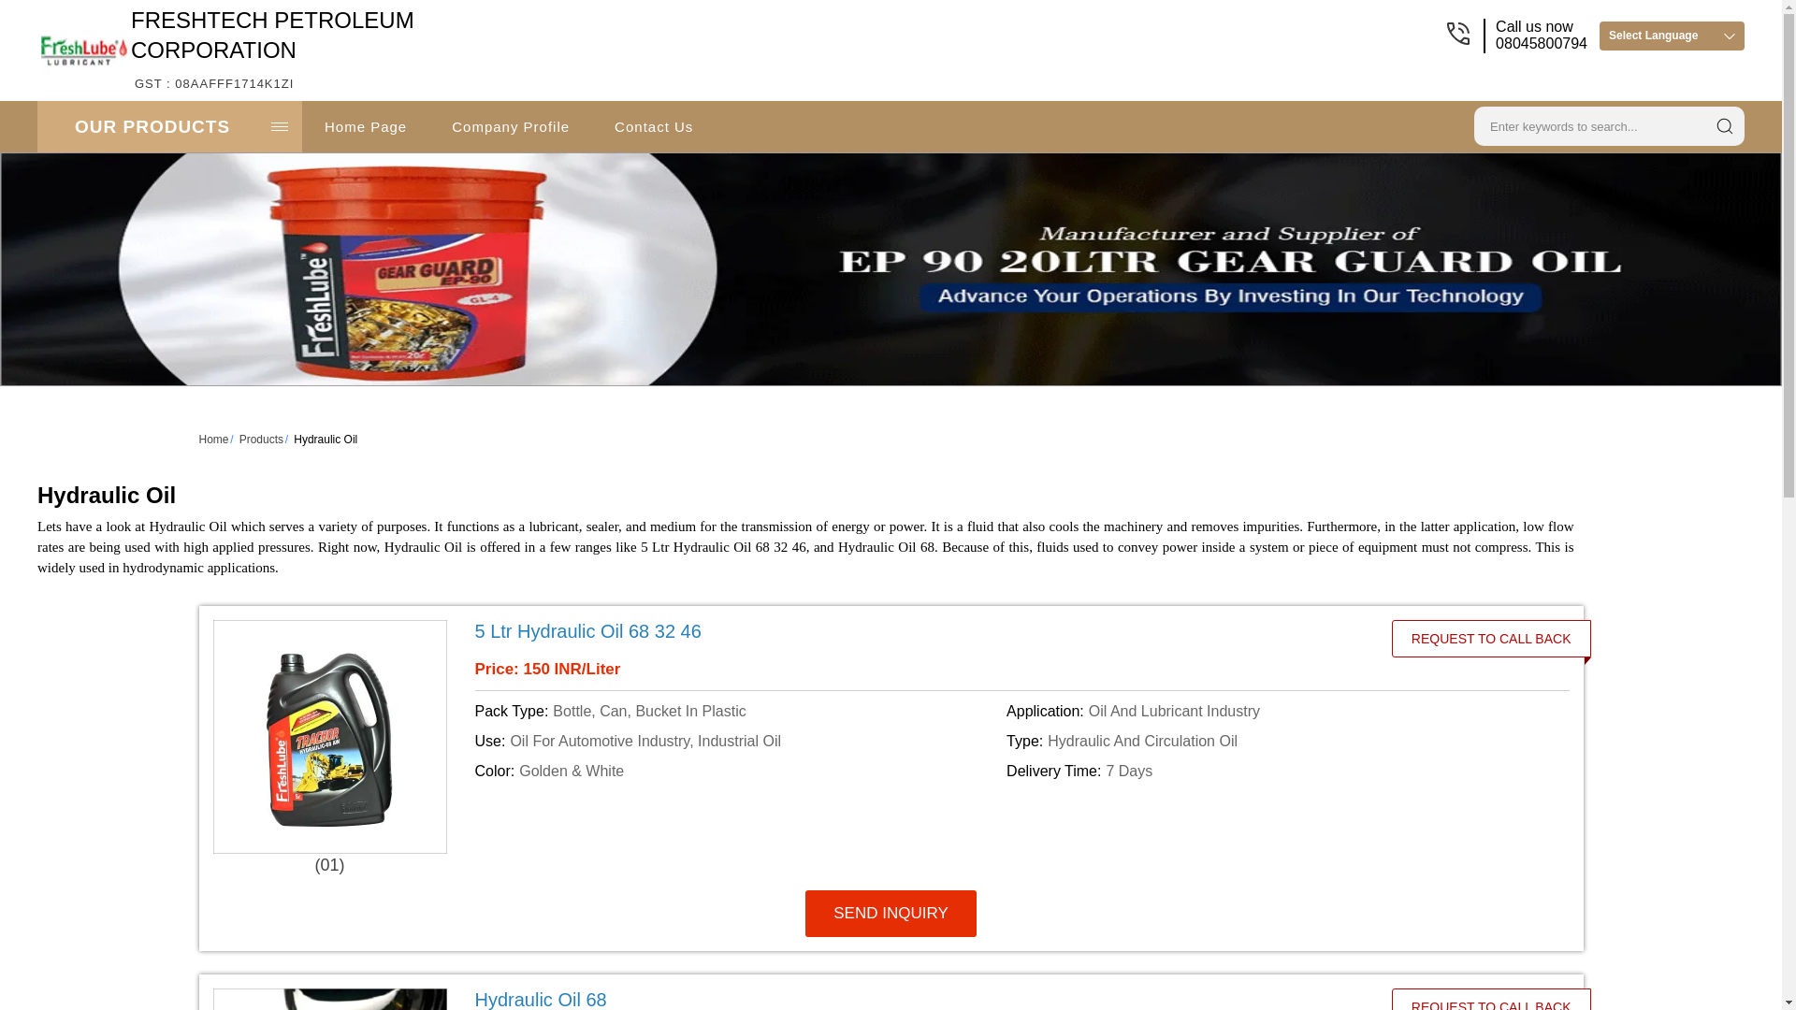  Describe the element at coordinates (169, 127) in the screenshot. I see `OUR PRODUCTS` at that location.